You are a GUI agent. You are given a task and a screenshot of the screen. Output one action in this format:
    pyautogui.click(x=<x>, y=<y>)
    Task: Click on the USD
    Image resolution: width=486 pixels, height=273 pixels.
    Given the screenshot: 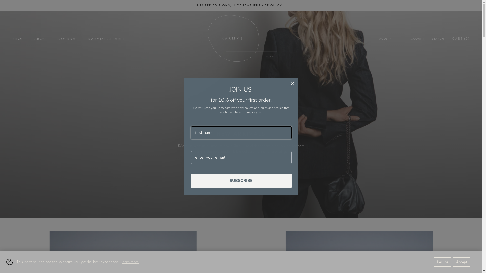 What is the action you would take?
    pyautogui.click(x=392, y=83)
    